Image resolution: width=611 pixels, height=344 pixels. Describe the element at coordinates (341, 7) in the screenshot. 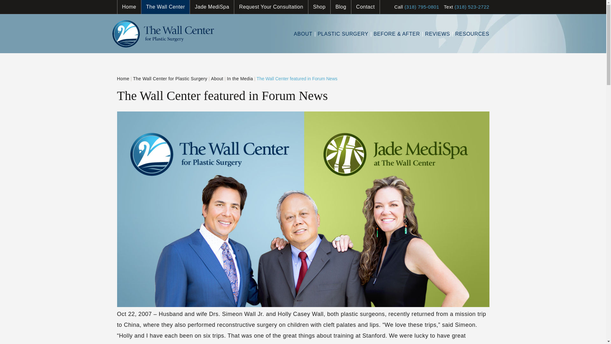

I see `Blog` at that location.